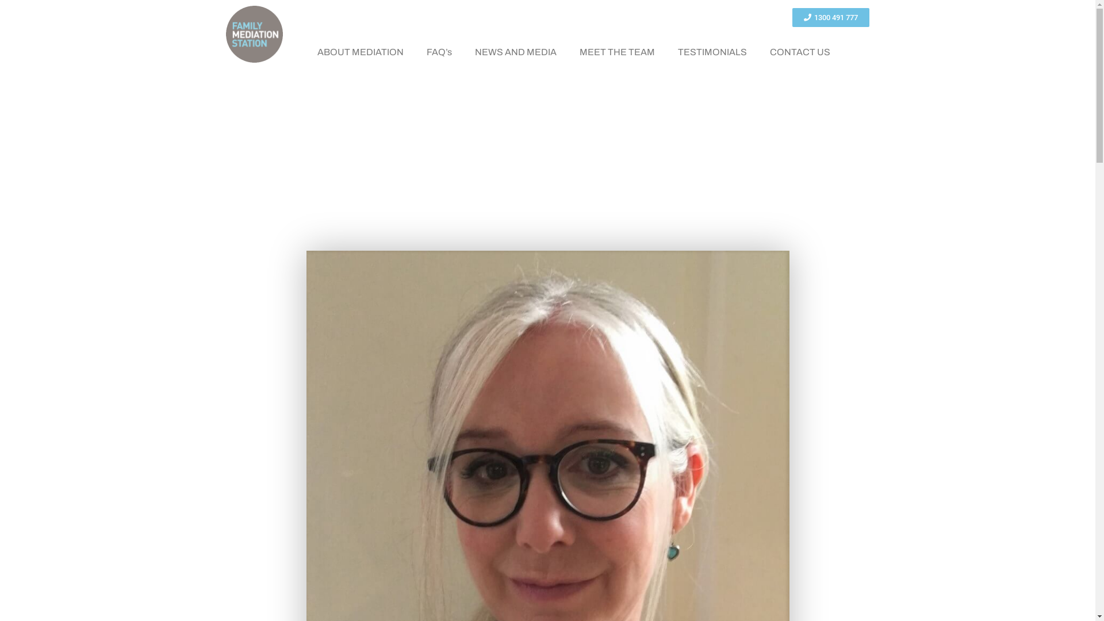 This screenshot has height=621, width=1104. I want to click on NEWS AND MEDIA, so click(515, 52).